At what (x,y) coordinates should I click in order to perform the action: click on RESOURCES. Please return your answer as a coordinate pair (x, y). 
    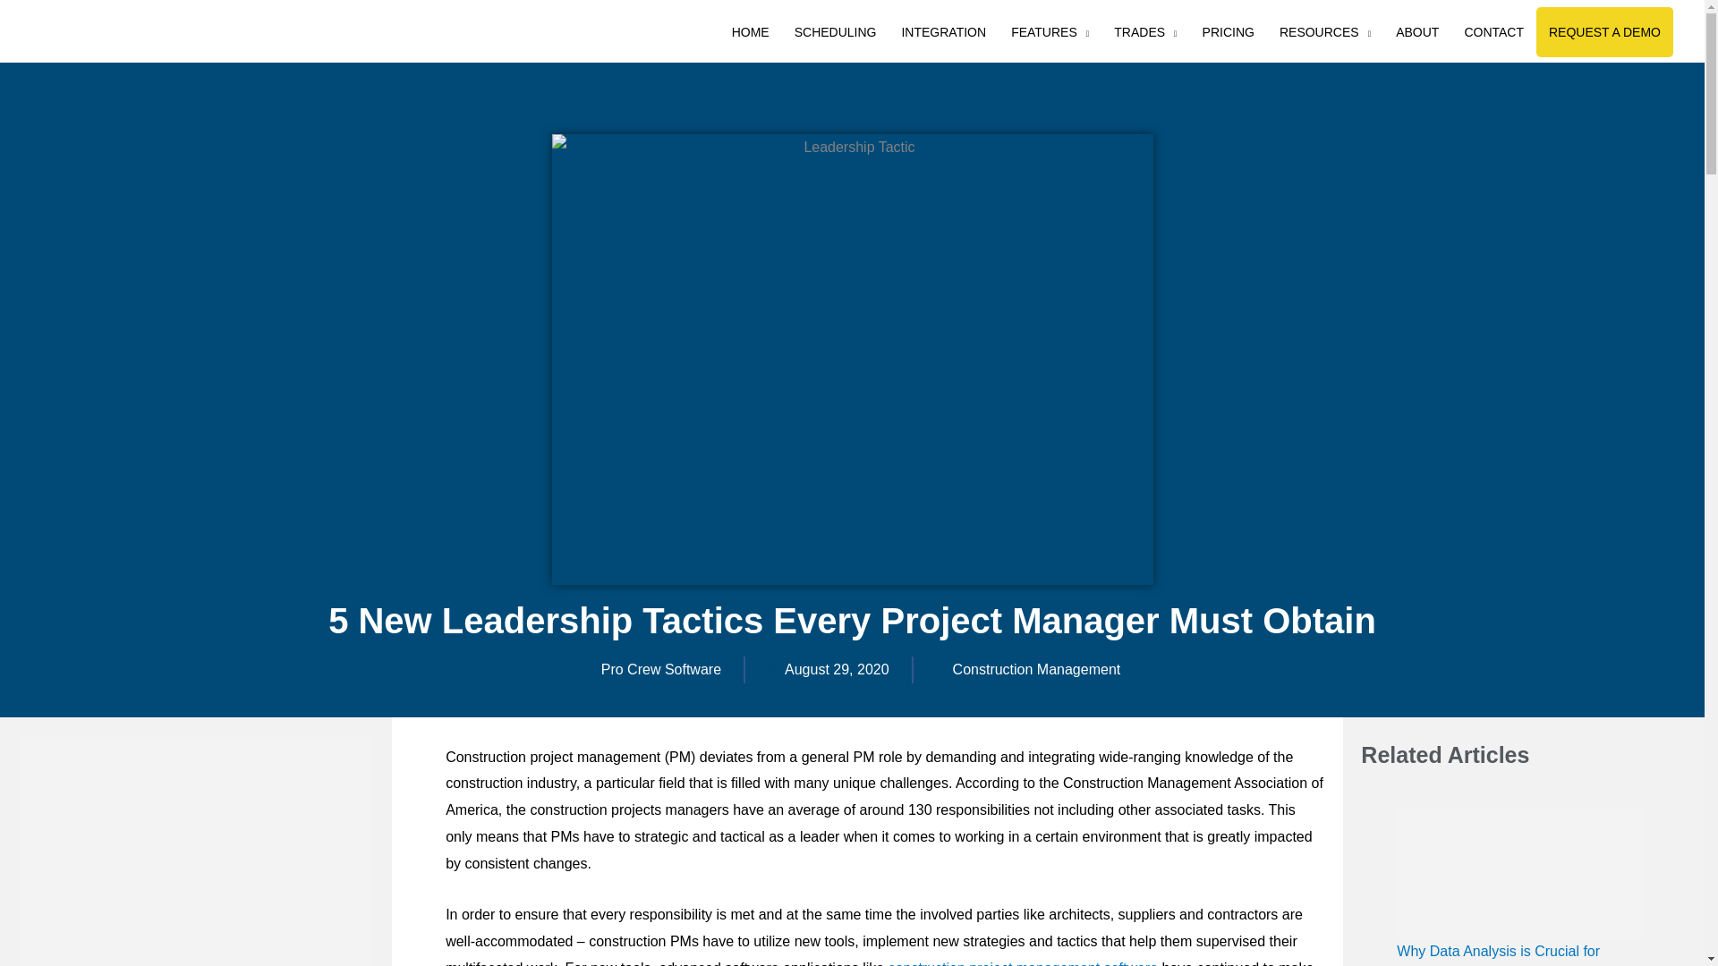
    Looking at the image, I should click on (1324, 31).